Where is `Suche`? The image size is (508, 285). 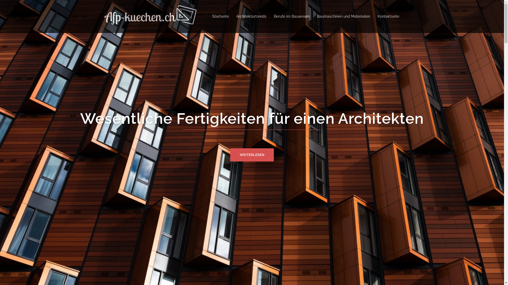 Suche is located at coordinates (35, 7).